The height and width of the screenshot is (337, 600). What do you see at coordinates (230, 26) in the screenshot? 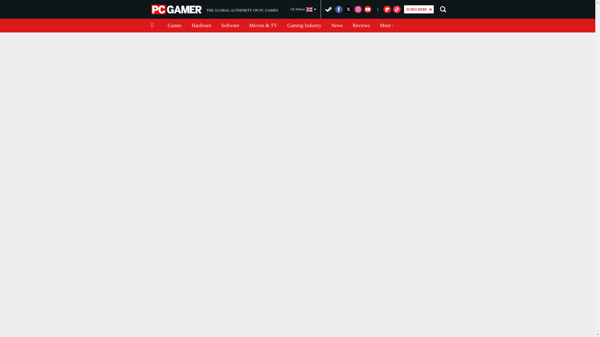
I see `PC Gamer` at bounding box center [230, 26].